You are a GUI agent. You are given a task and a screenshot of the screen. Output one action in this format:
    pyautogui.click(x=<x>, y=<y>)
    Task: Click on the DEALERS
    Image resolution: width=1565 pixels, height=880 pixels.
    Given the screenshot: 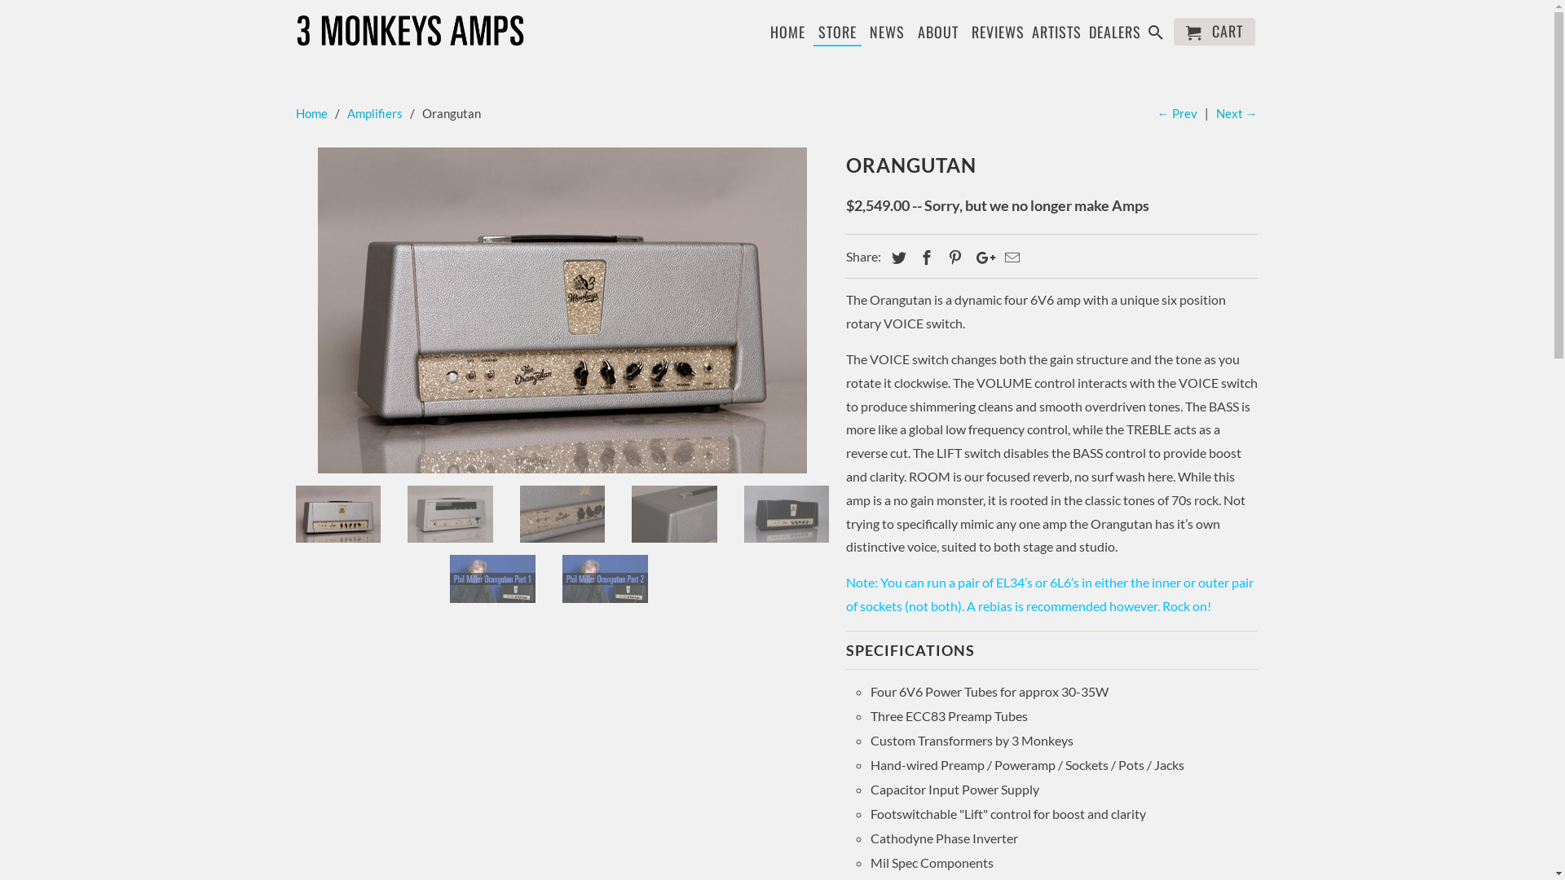 What is the action you would take?
    pyautogui.click(x=1115, y=35)
    